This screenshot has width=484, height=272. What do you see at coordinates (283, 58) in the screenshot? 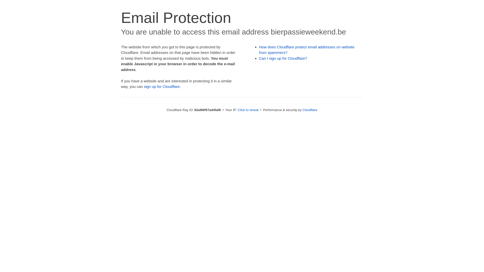
I see `Can I sign up for Cloudflare?` at bounding box center [283, 58].